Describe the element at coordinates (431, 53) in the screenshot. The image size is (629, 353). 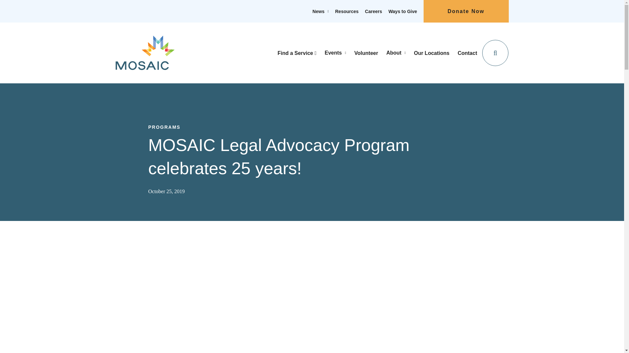
I see `Our Locations` at that location.